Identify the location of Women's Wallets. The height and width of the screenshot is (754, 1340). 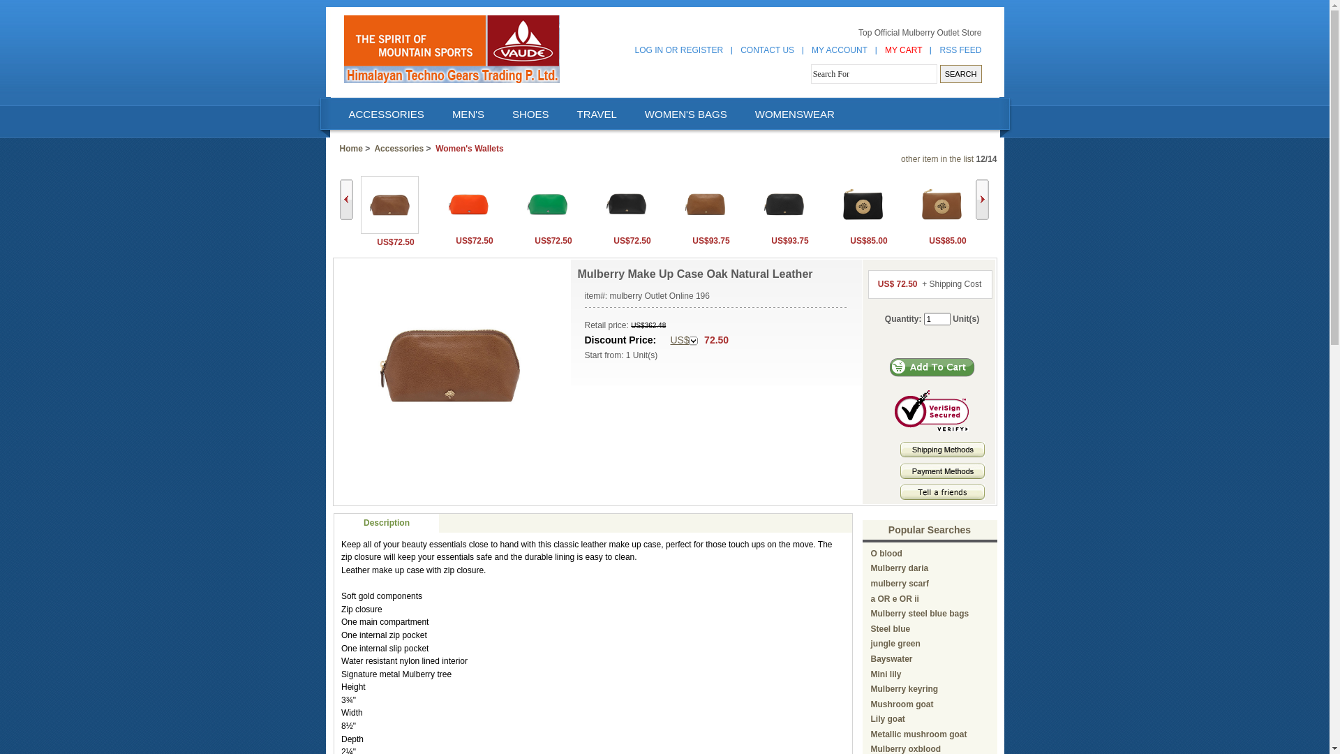
(470, 149).